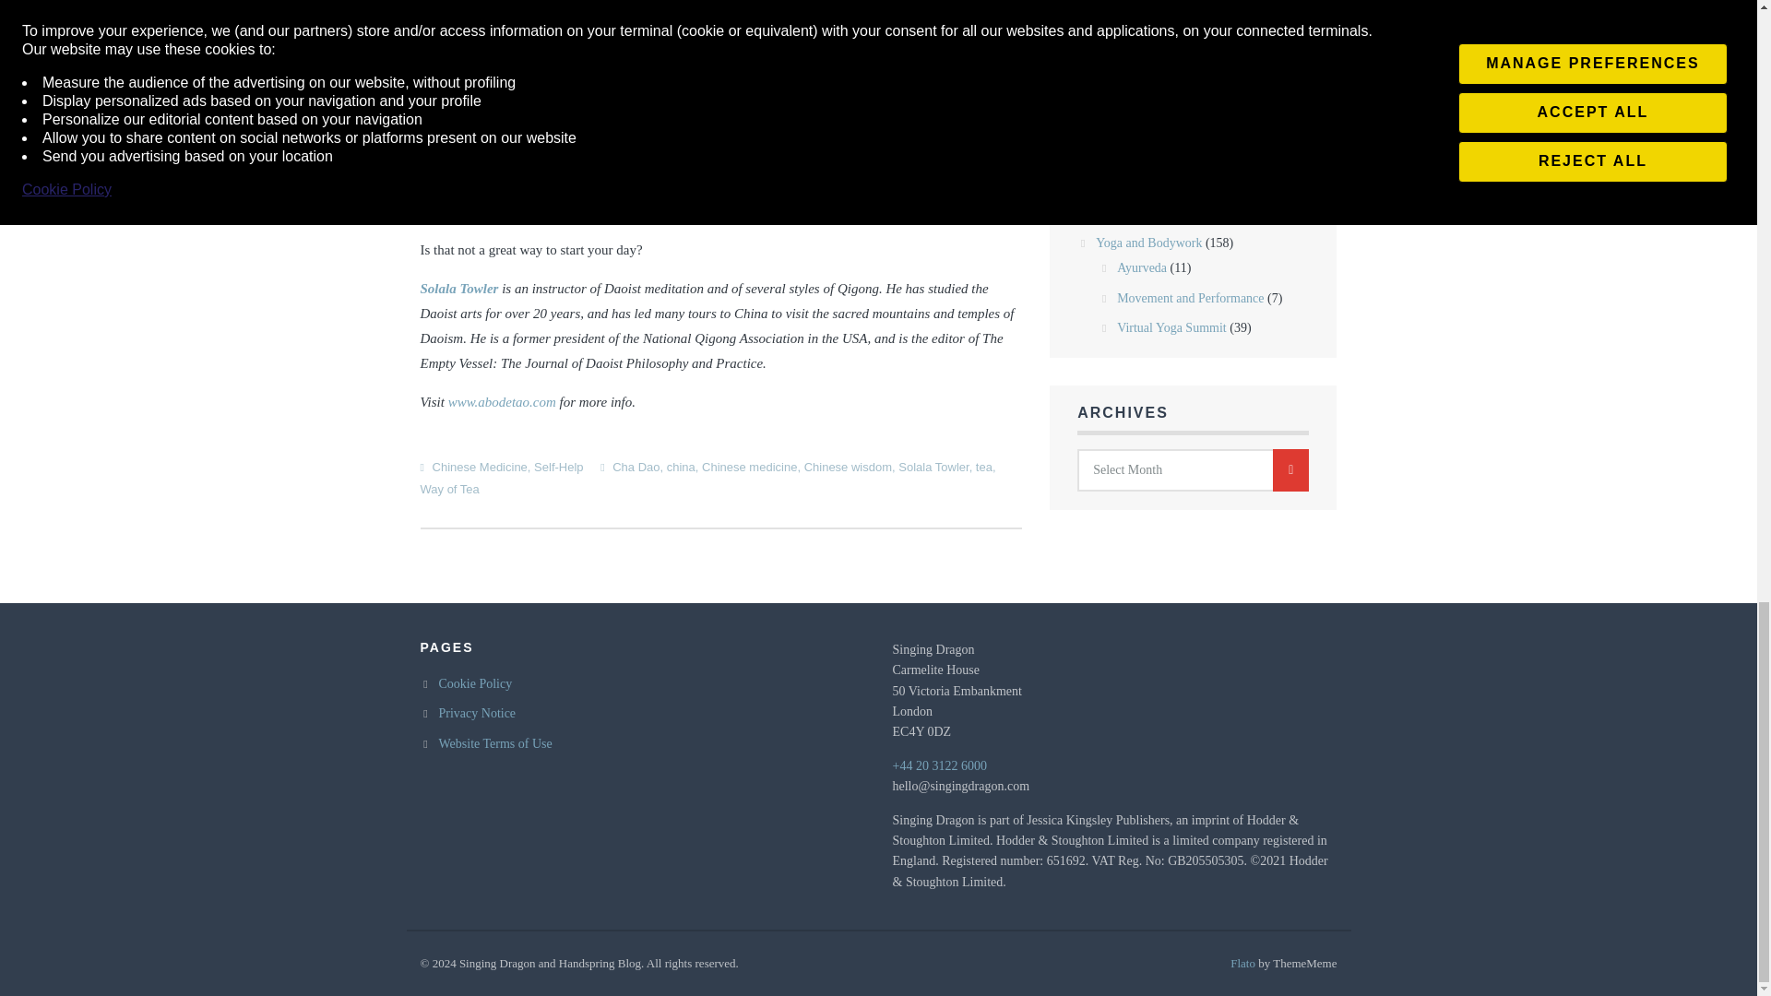  I want to click on tea, so click(983, 467).